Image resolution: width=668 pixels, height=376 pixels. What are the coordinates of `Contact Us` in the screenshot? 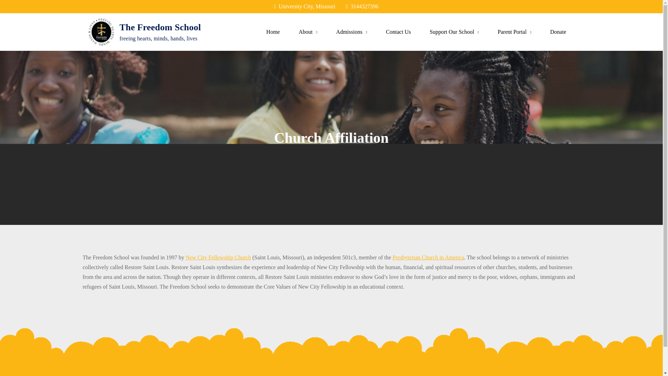 It's located at (398, 32).